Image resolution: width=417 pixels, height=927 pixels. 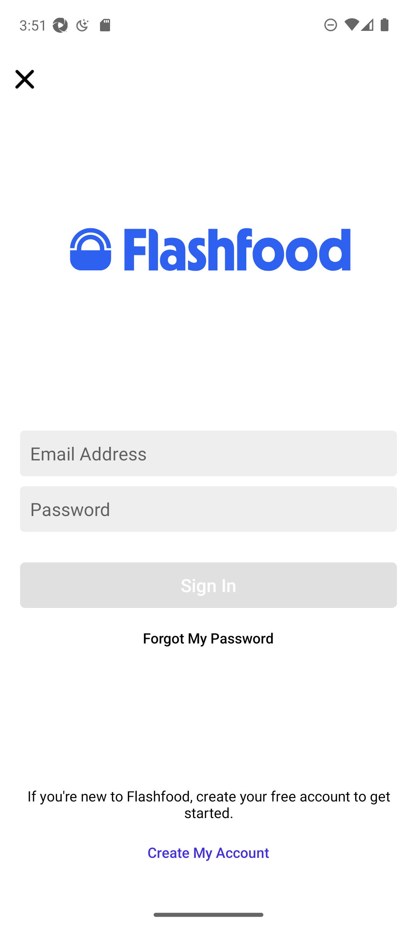 What do you see at coordinates (208, 453) in the screenshot?
I see `Email Address` at bounding box center [208, 453].